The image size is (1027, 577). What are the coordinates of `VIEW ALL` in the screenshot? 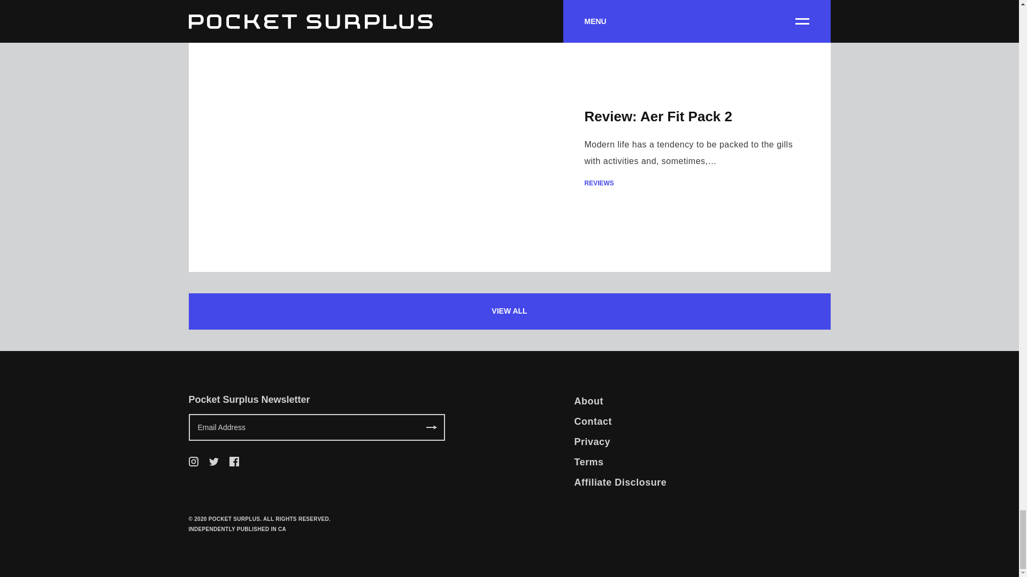 It's located at (509, 311).